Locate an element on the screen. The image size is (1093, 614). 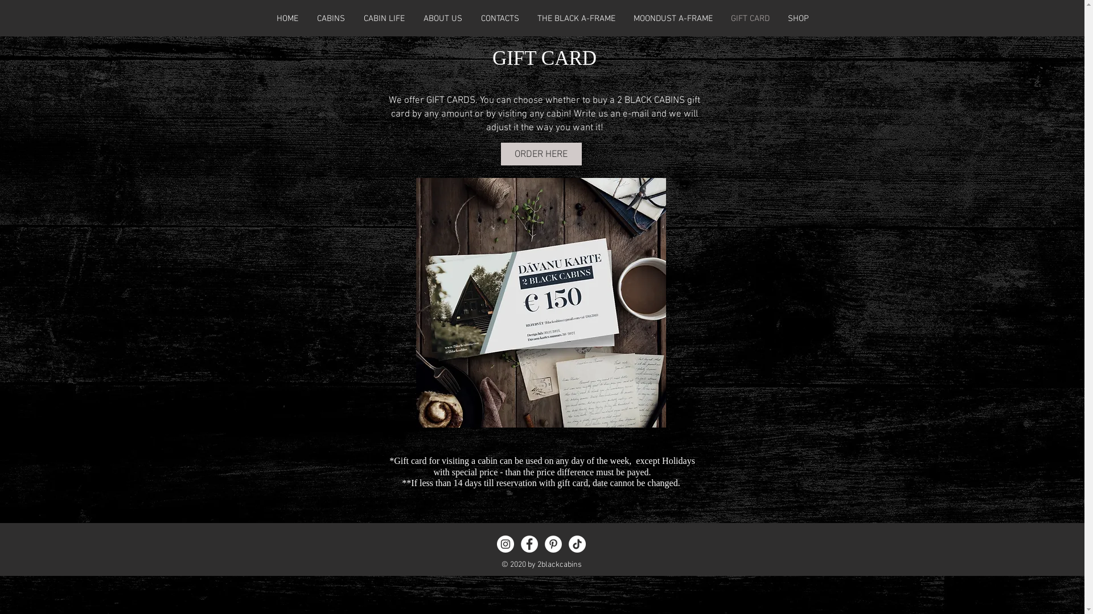
THE BLACK A-FRAME is located at coordinates (576, 18).